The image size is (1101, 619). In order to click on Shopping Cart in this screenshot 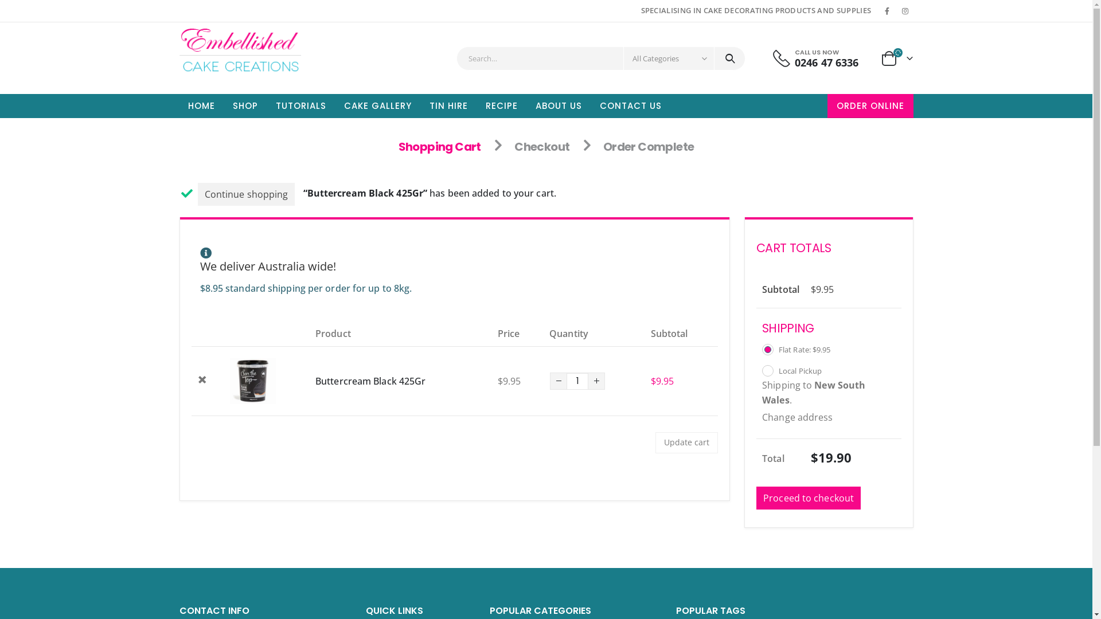, I will do `click(440, 147)`.